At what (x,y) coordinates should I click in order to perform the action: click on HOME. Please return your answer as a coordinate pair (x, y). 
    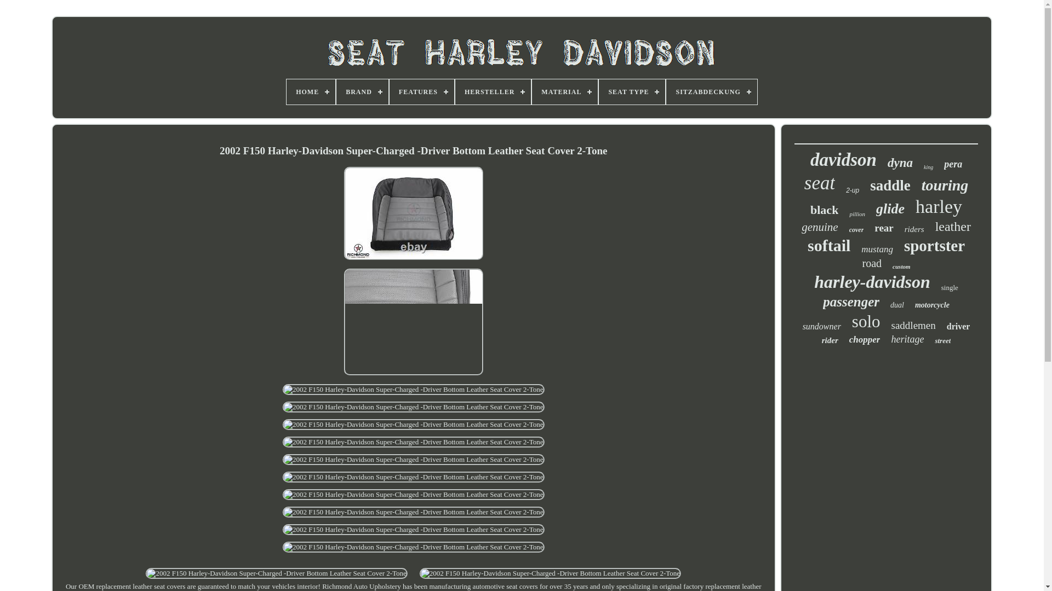
    Looking at the image, I should click on (311, 92).